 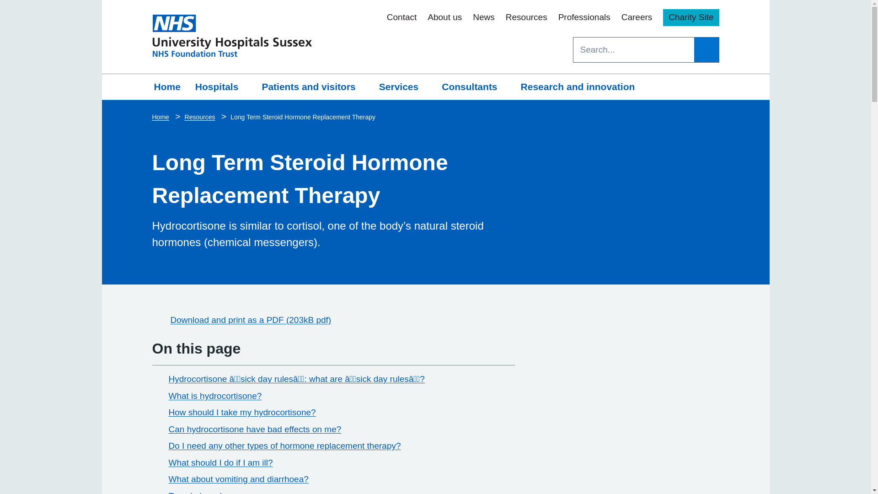 What do you see at coordinates (691, 17) in the screenshot?
I see `Charity Site` at bounding box center [691, 17].